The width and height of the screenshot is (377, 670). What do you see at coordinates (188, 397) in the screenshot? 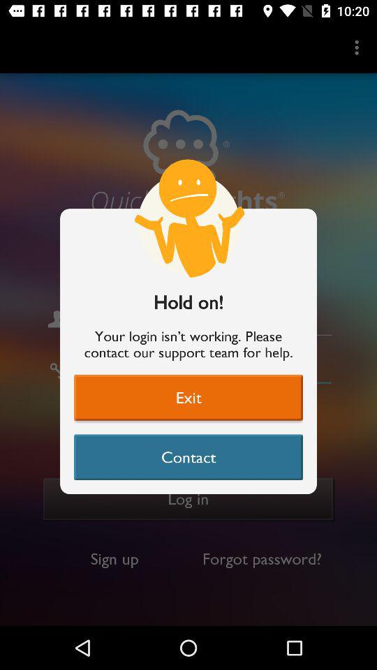
I see `press the exit` at bounding box center [188, 397].